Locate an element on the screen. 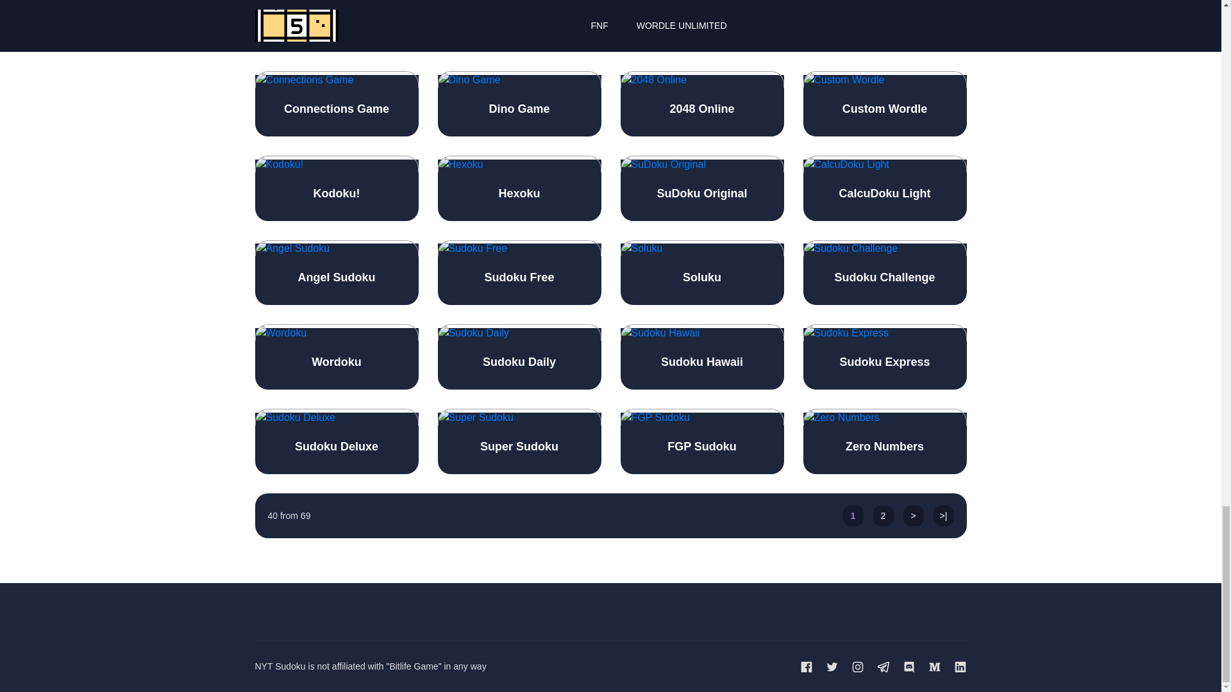 The image size is (1231, 692). Custom Wordle is located at coordinates (884, 104).